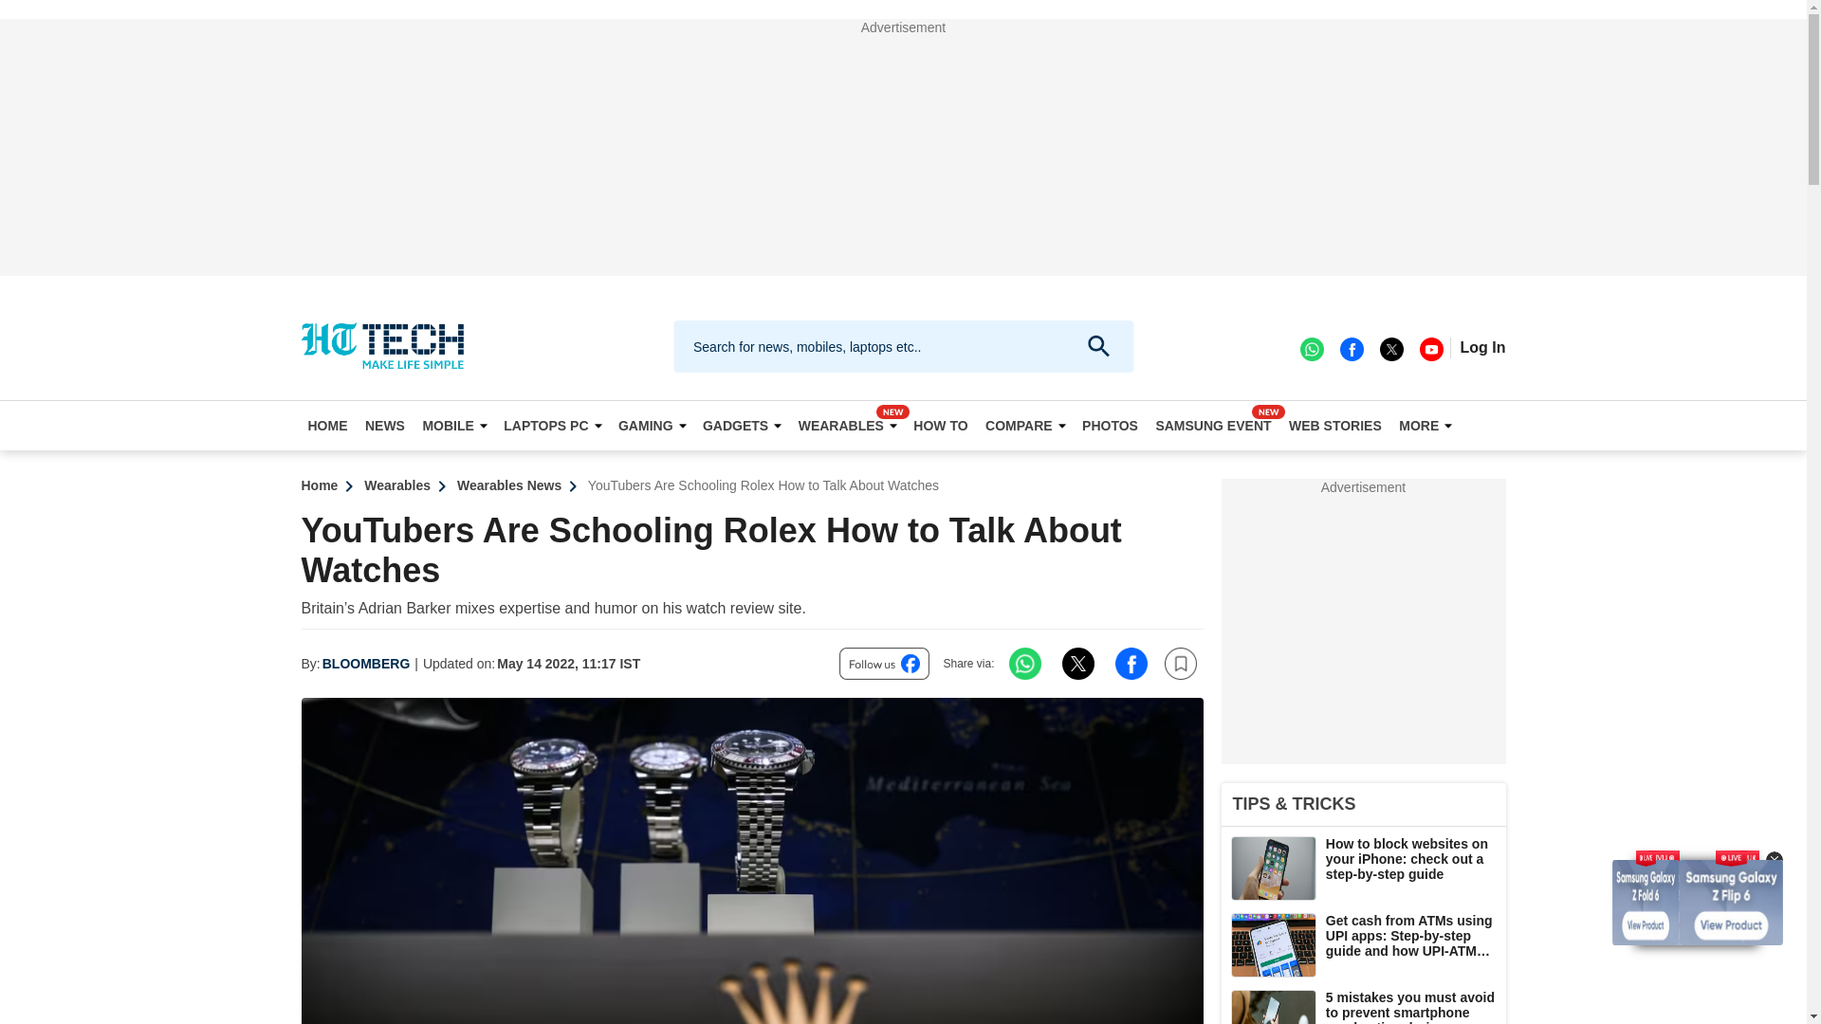 The width and height of the screenshot is (1821, 1024). Describe the element at coordinates (453, 426) in the screenshot. I see `MOBILE` at that location.